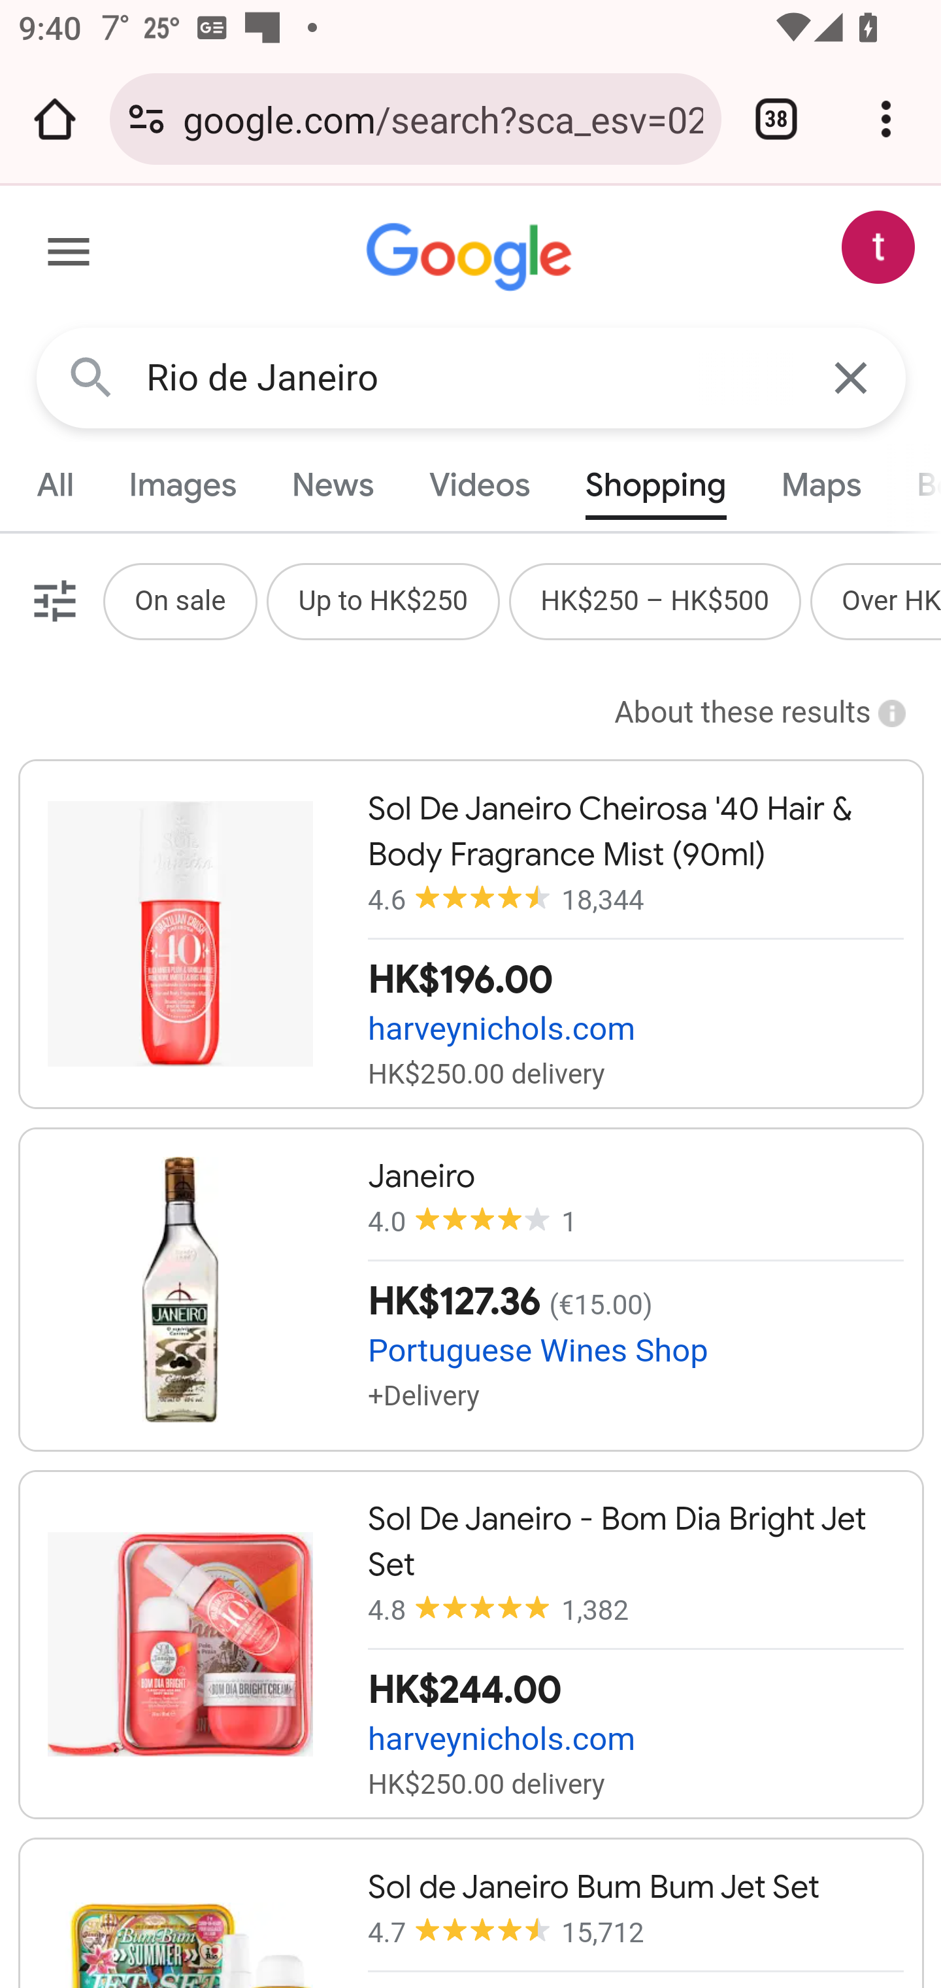 This screenshot has height=1988, width=941. Describe the element at coordinates (183, 485) in the screenshot. I see `Images` at that location.